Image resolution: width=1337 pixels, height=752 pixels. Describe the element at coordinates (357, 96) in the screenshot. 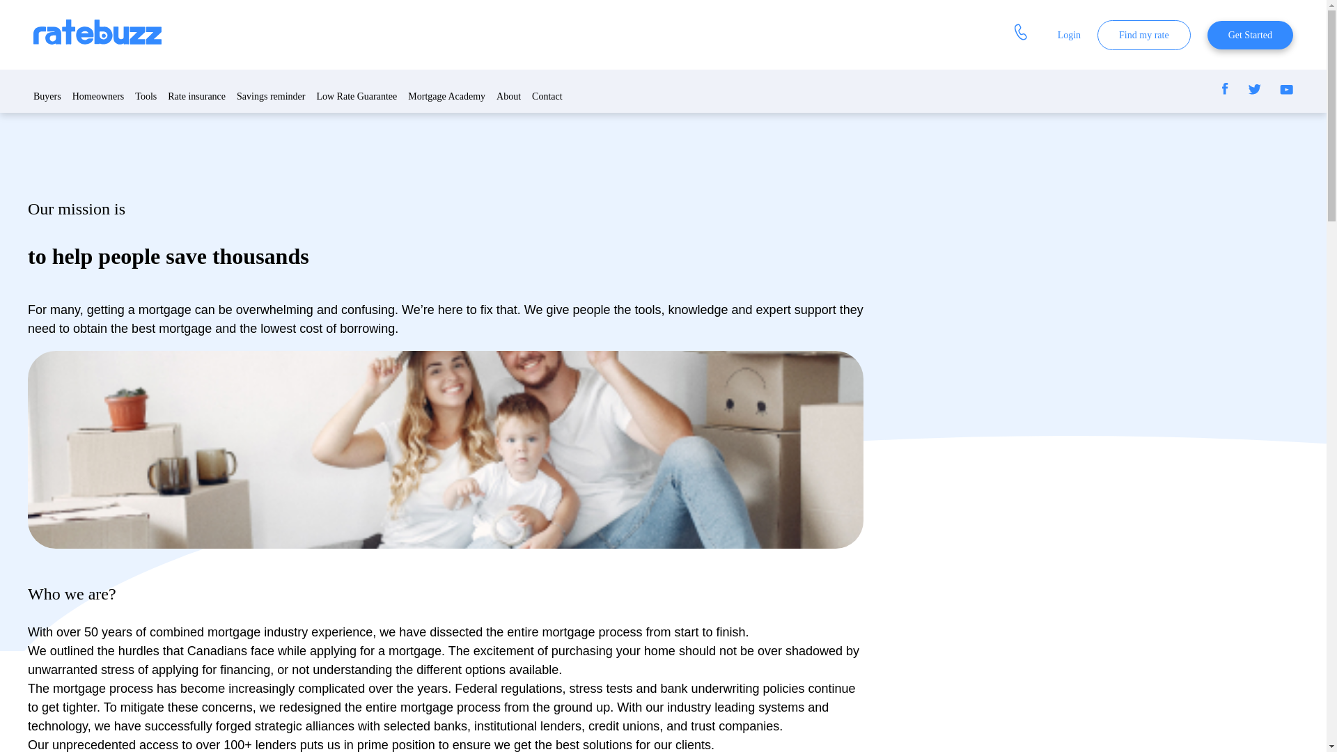

I see `Low Rate Guarantee` at that location.